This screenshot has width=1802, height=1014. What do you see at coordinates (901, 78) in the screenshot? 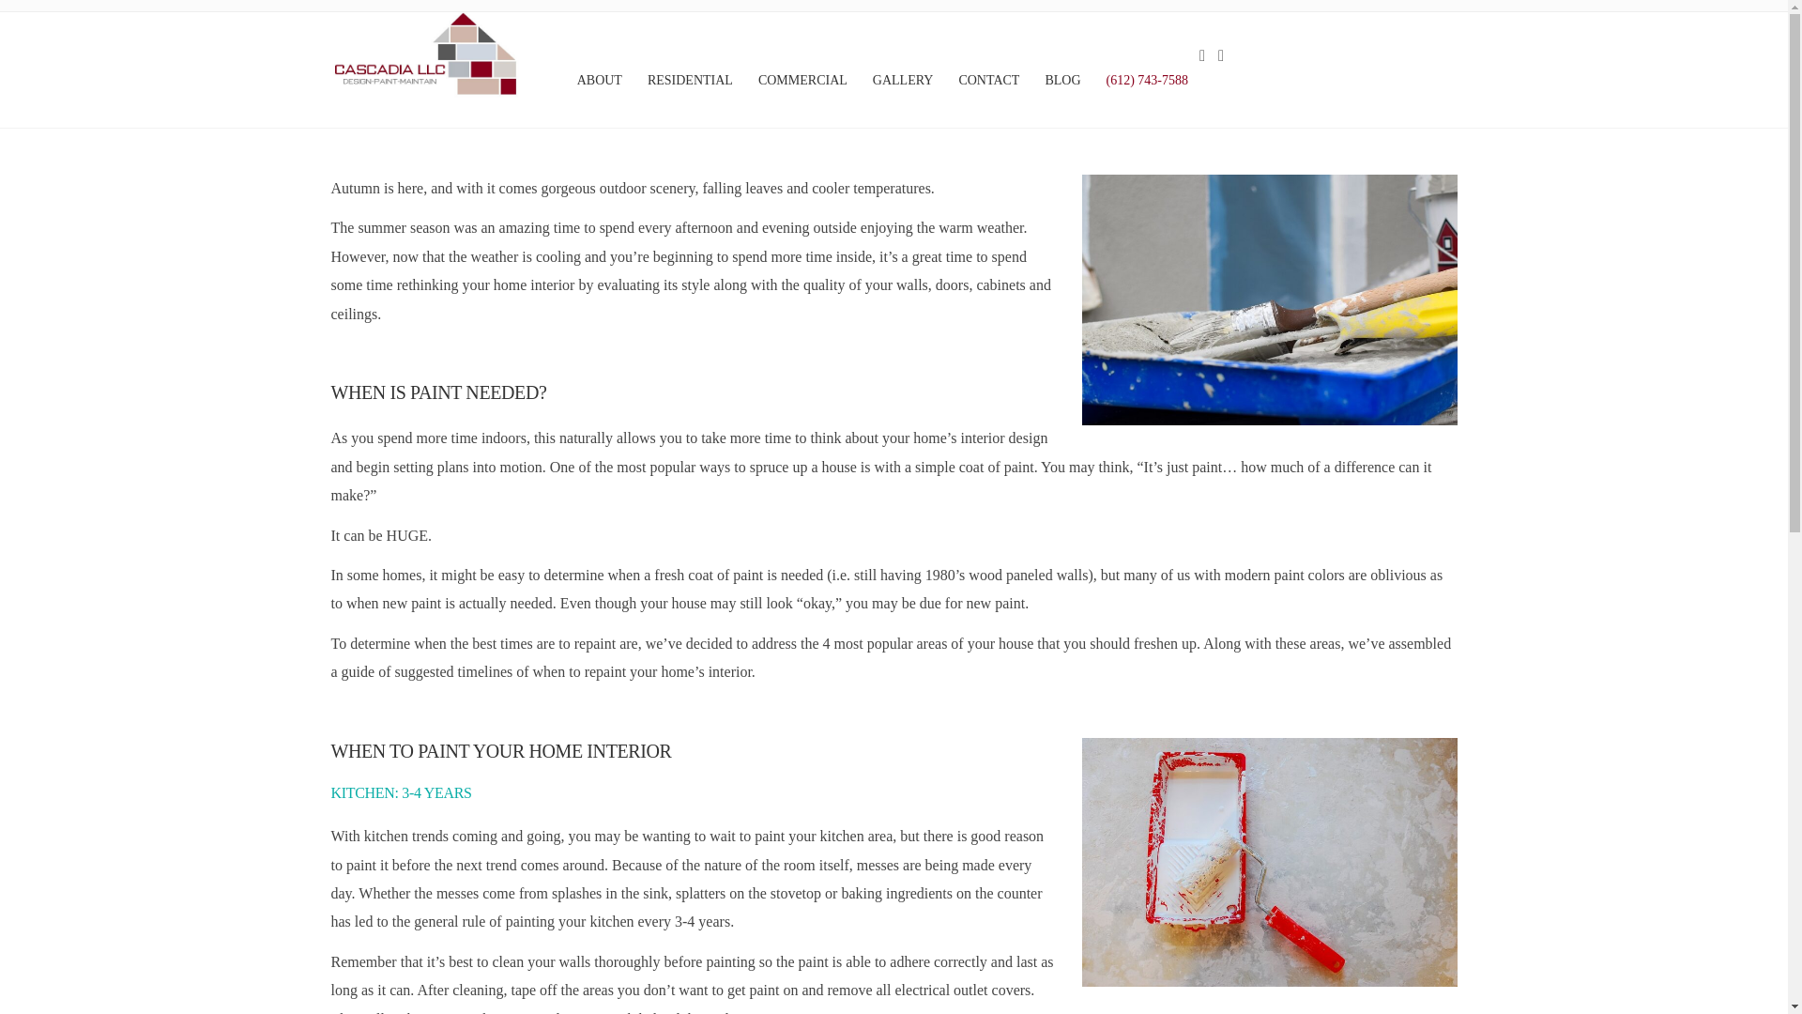
I see `GALLERY` at bounding box center [901, 78].